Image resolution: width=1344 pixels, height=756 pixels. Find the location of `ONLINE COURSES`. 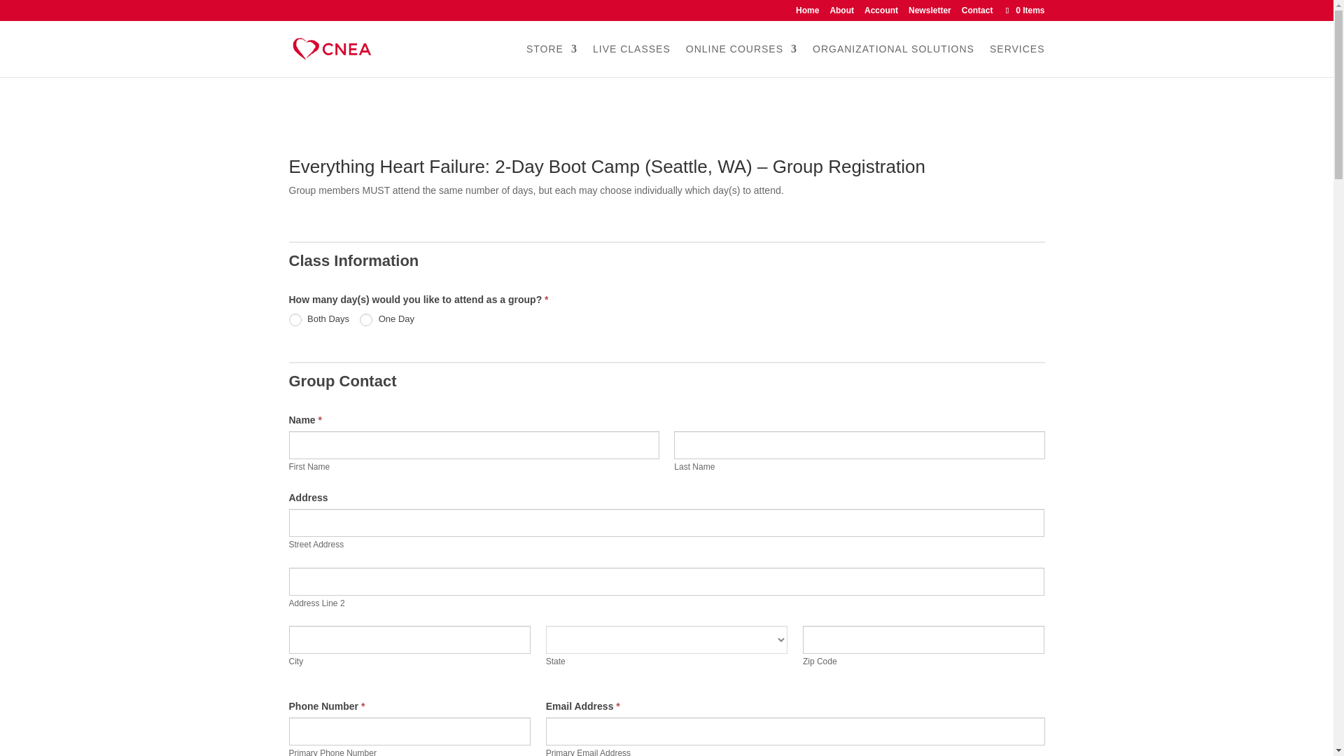

ONLINE COURSES is located at coordinates (741, 60).